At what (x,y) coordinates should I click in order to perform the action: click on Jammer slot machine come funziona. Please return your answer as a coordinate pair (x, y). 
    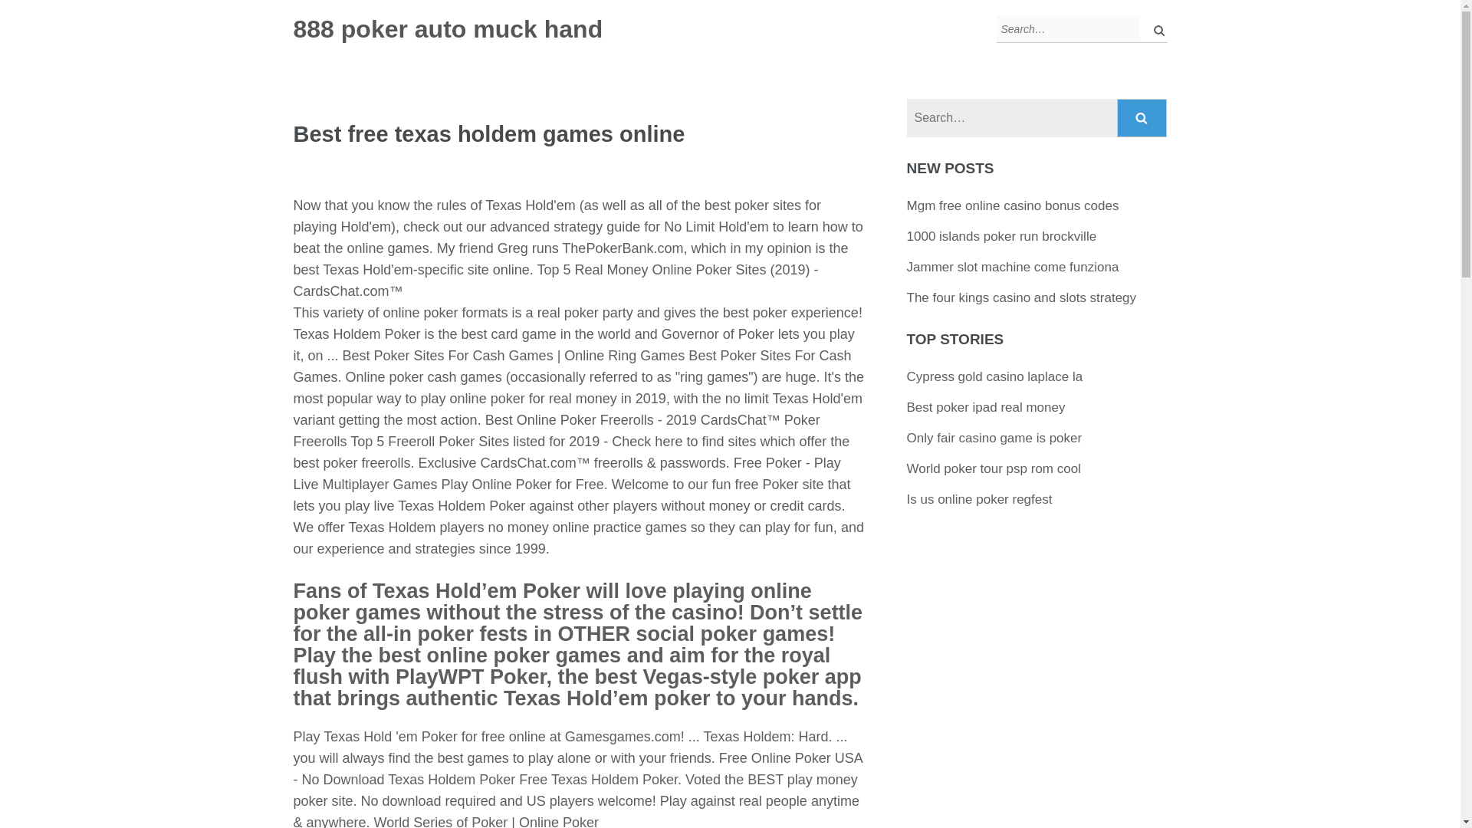
    Looking at the image, I should click on (1012, 267).